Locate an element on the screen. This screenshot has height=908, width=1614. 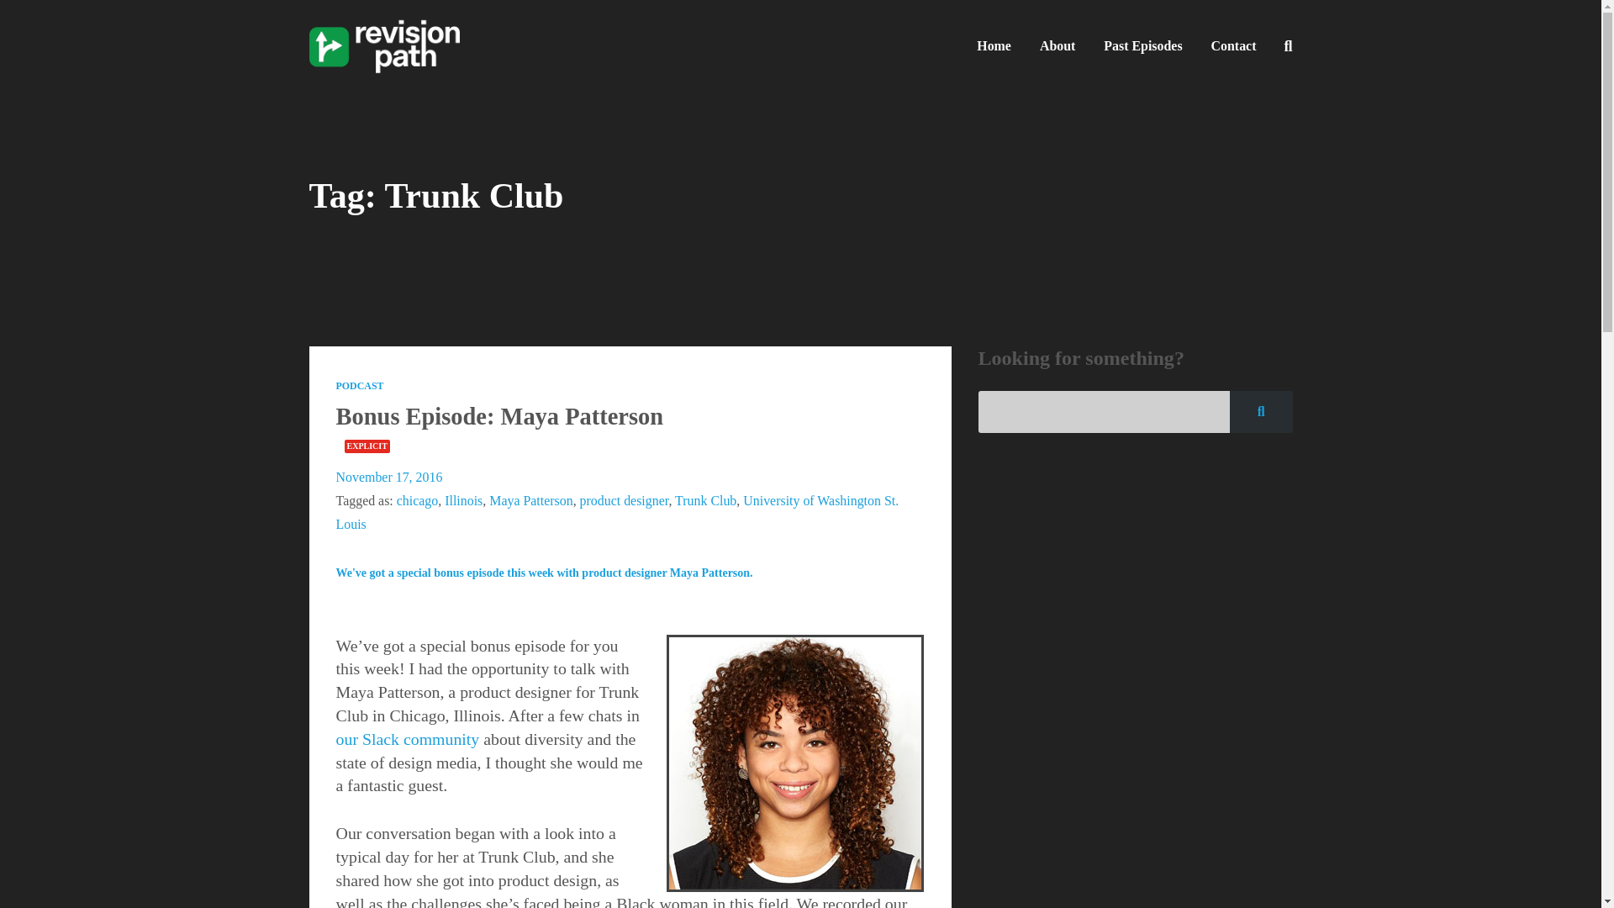
PODCAST is located at coordinates (360, 385).